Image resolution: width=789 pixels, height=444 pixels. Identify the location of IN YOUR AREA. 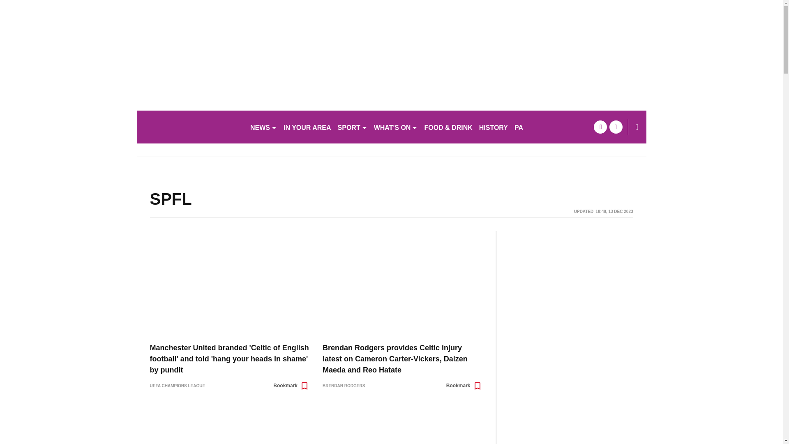
(307, 127).